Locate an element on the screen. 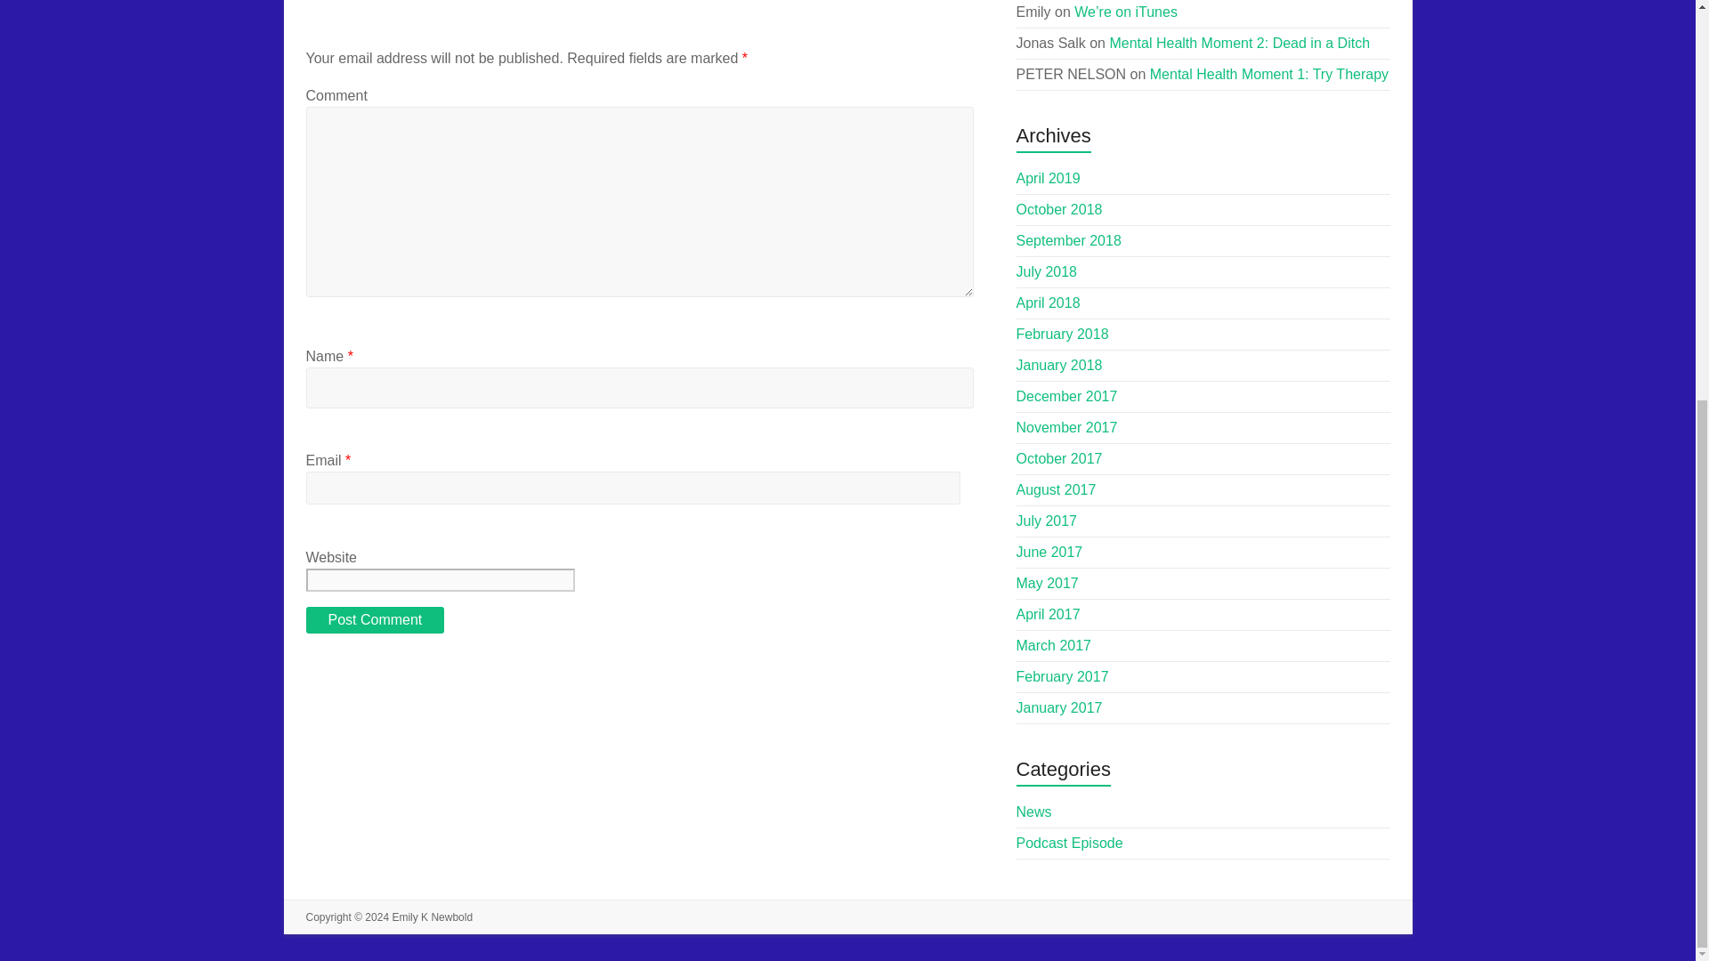 Image resolution: width=1709 pixels, height=961 pixels. September 2018 is located at coordinates (1068, 240).